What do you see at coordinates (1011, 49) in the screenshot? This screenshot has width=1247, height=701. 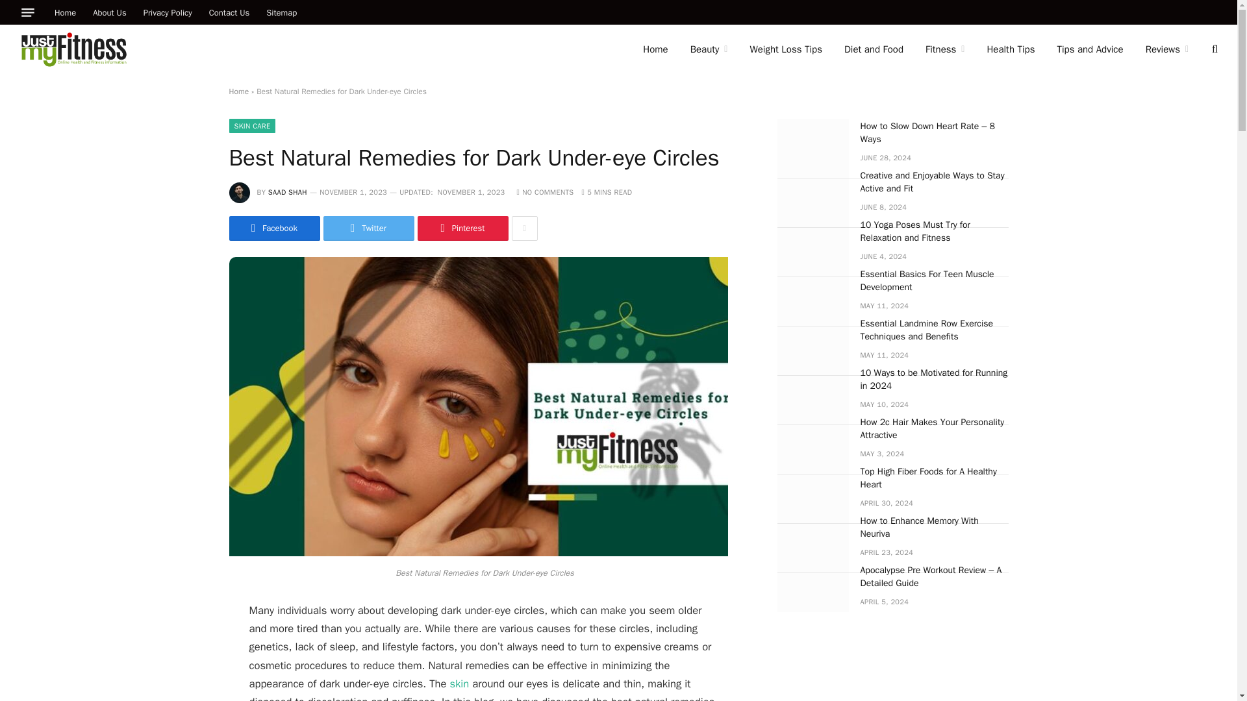 I see `Health Tips` at bounding box center [1011, 49].